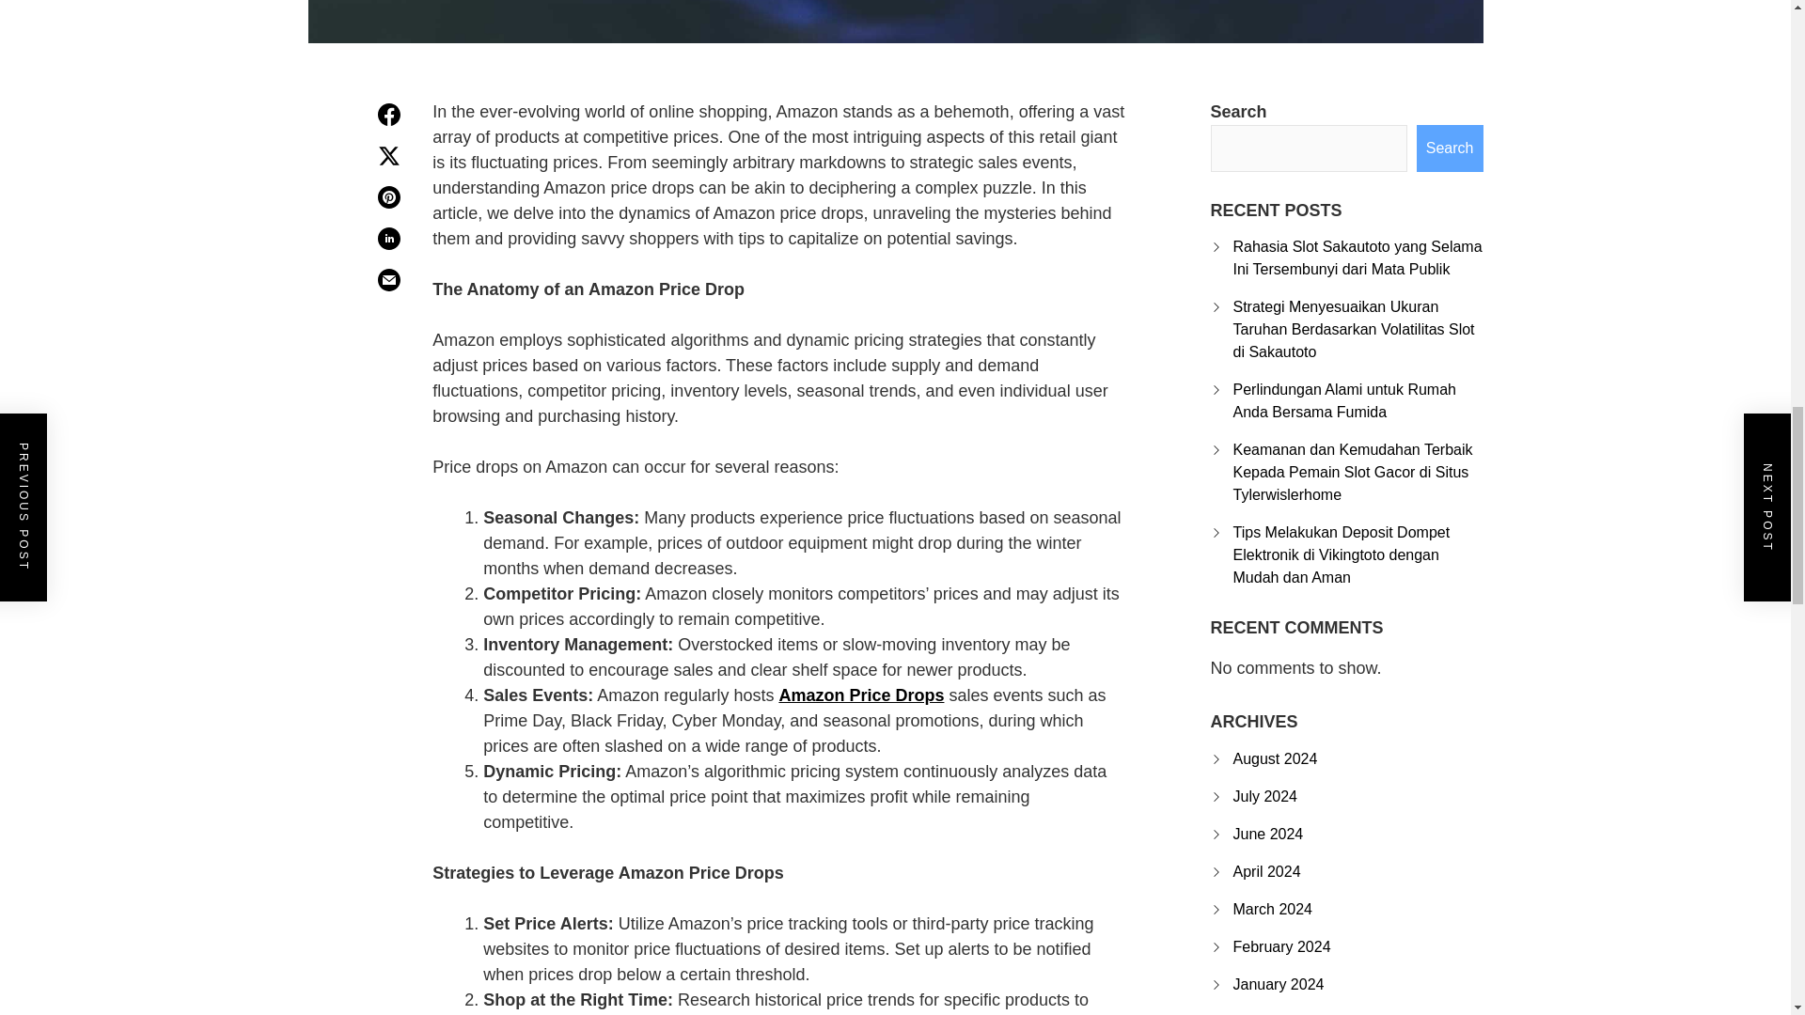 This screenshot has height=1015, width=1805. Describe the element at coordinates (861, 695) in the screenshot. I see `Amazon Price Drops` at that location.